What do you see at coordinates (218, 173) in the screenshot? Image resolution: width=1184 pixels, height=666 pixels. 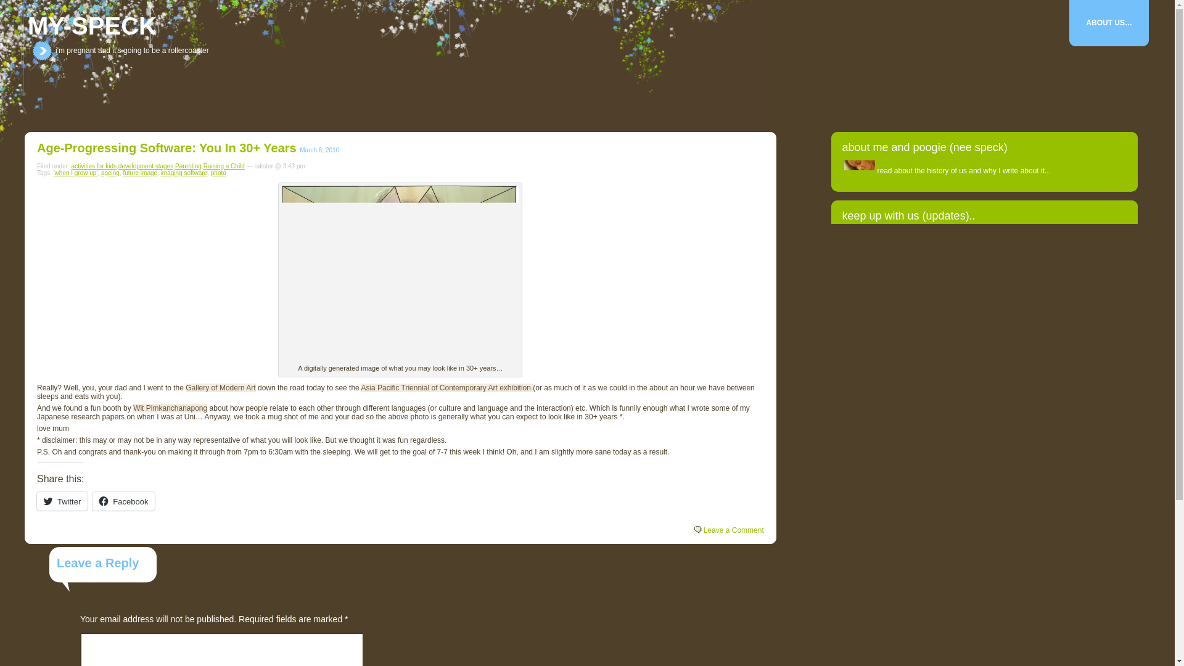 I see `photo` at bounding box center [218, 173].